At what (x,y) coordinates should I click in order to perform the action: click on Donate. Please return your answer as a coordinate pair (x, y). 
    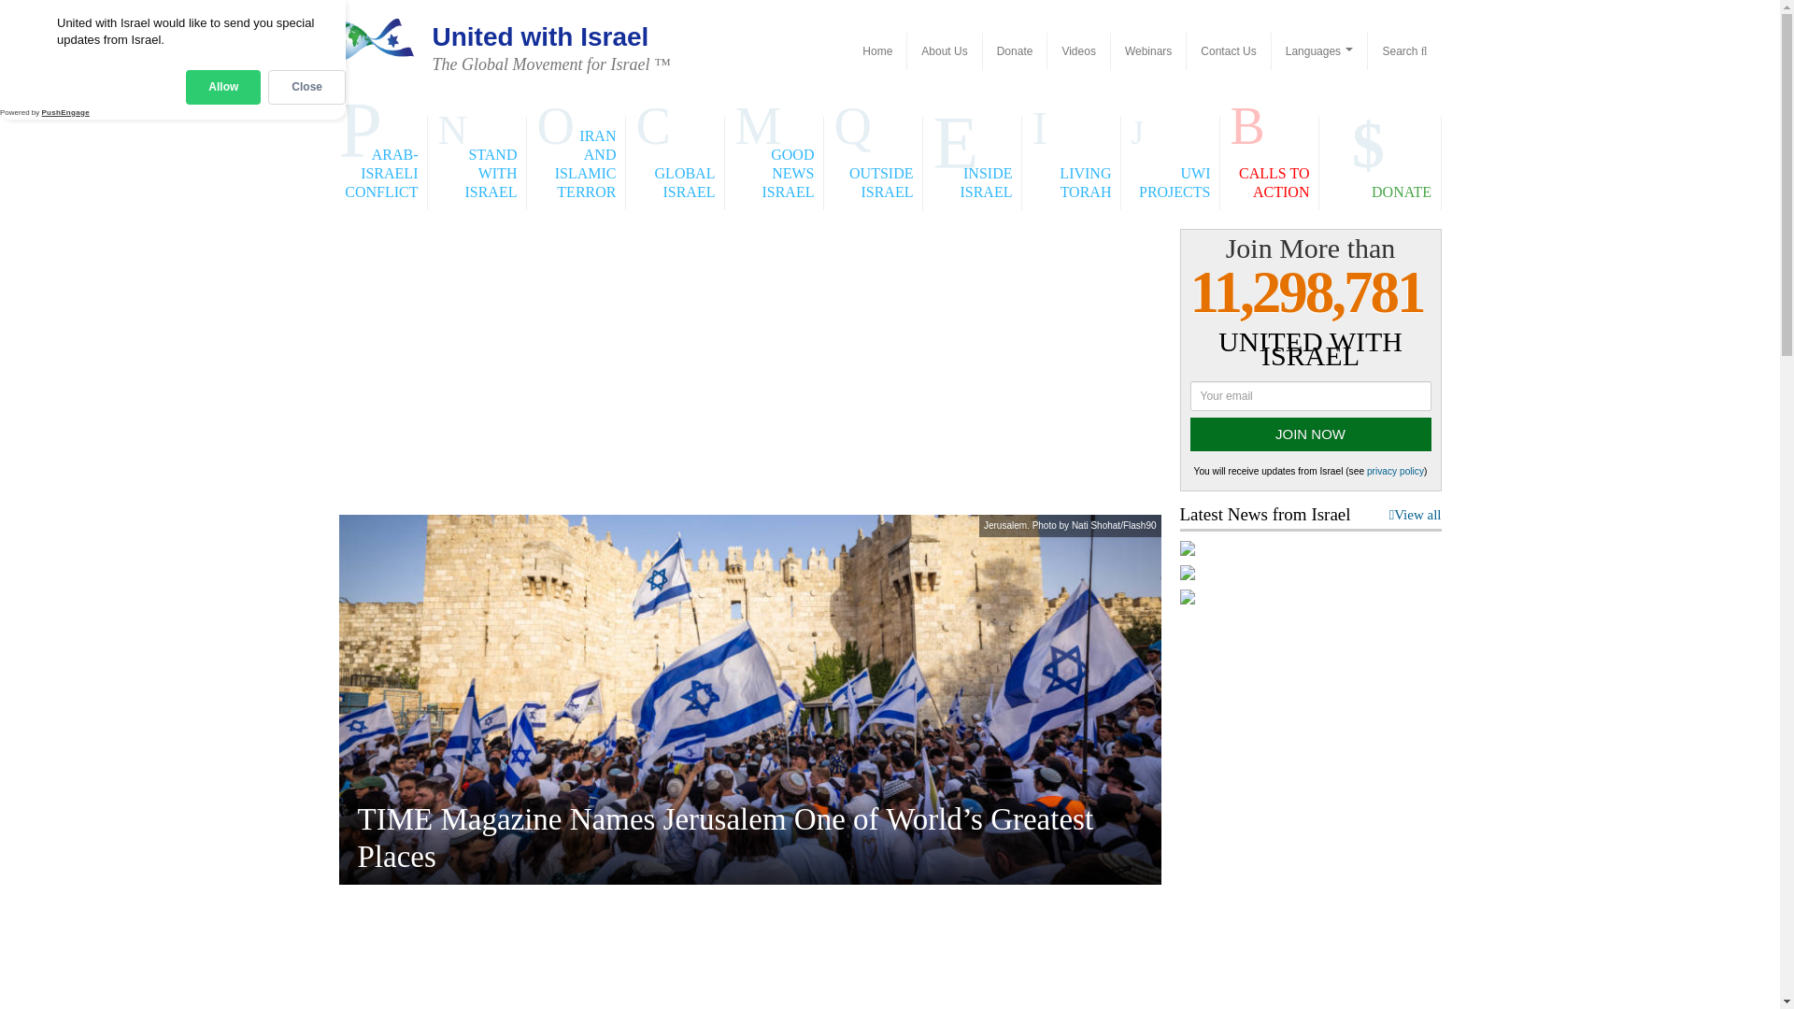
    Looking at the image, I should click on (1015, 50).